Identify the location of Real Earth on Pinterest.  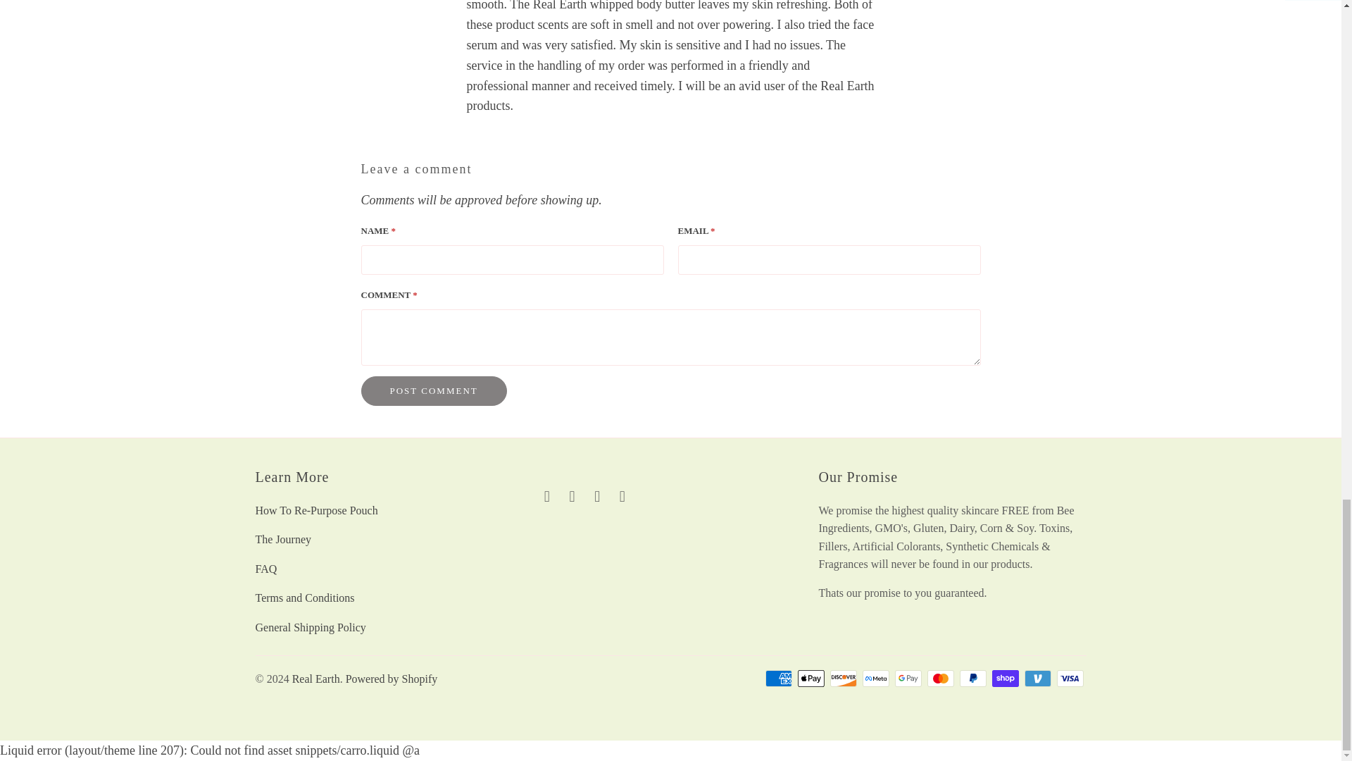
(572, 497).